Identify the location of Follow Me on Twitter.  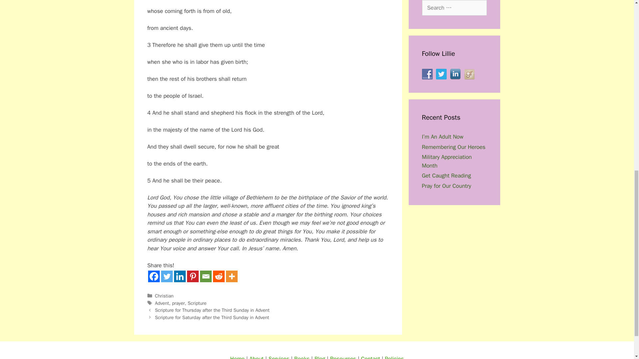
(441, 74).